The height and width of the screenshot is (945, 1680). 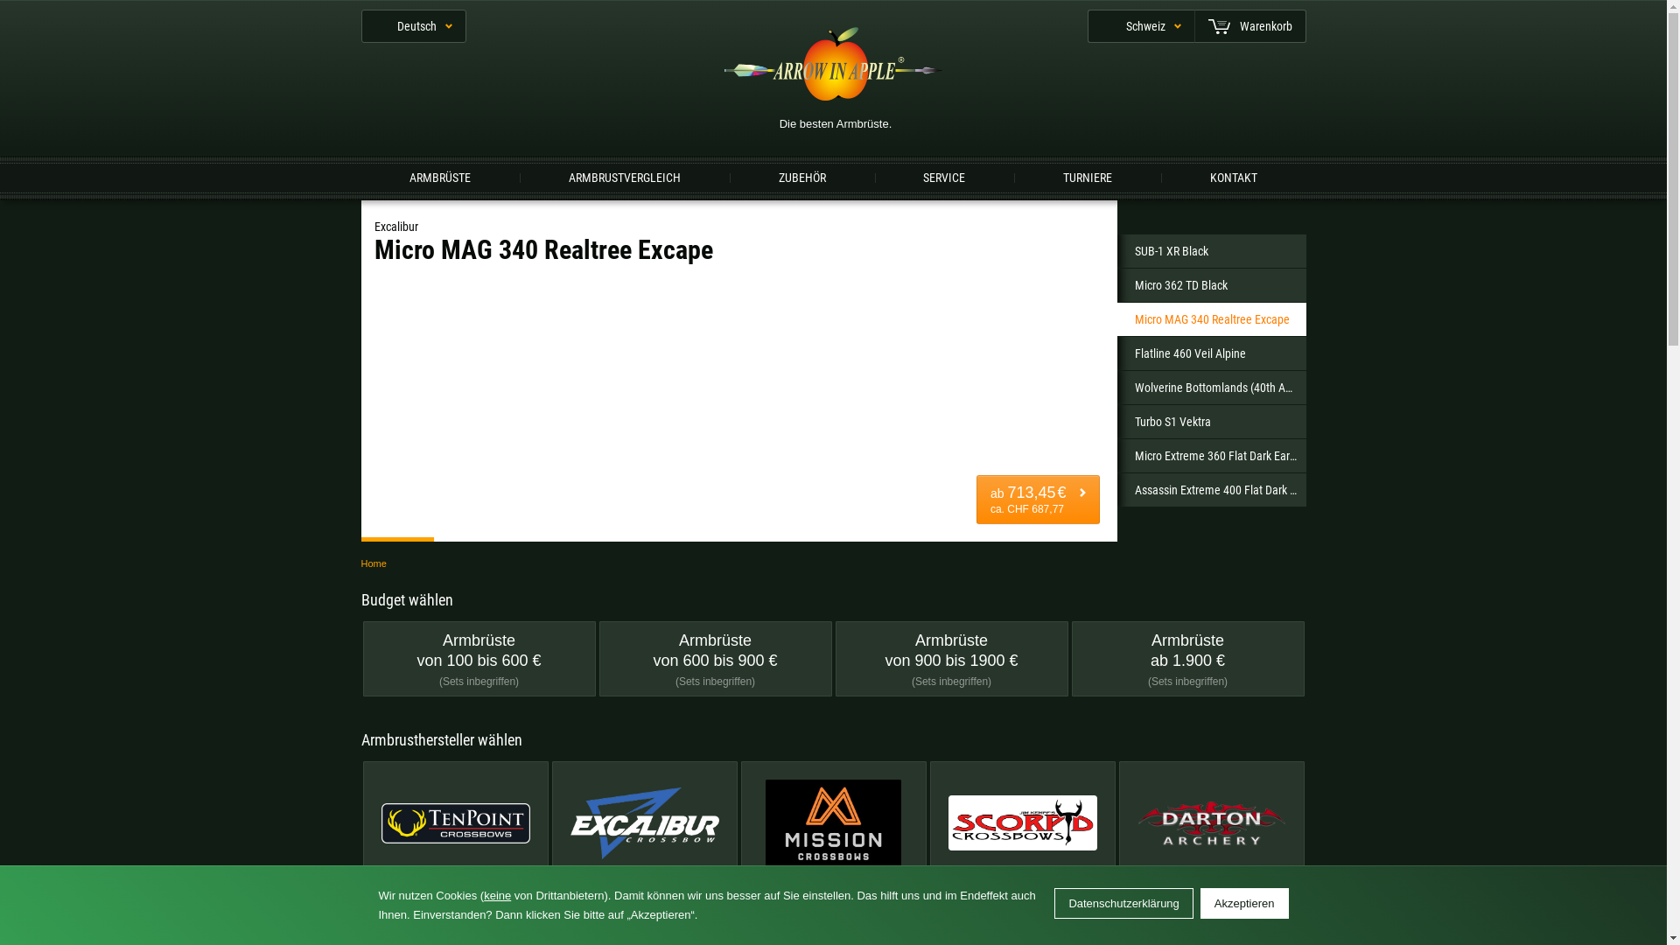 What do you see at coordinates (913, 271) in the screenshot?
I see `ee` at bounding box center [913, 271].